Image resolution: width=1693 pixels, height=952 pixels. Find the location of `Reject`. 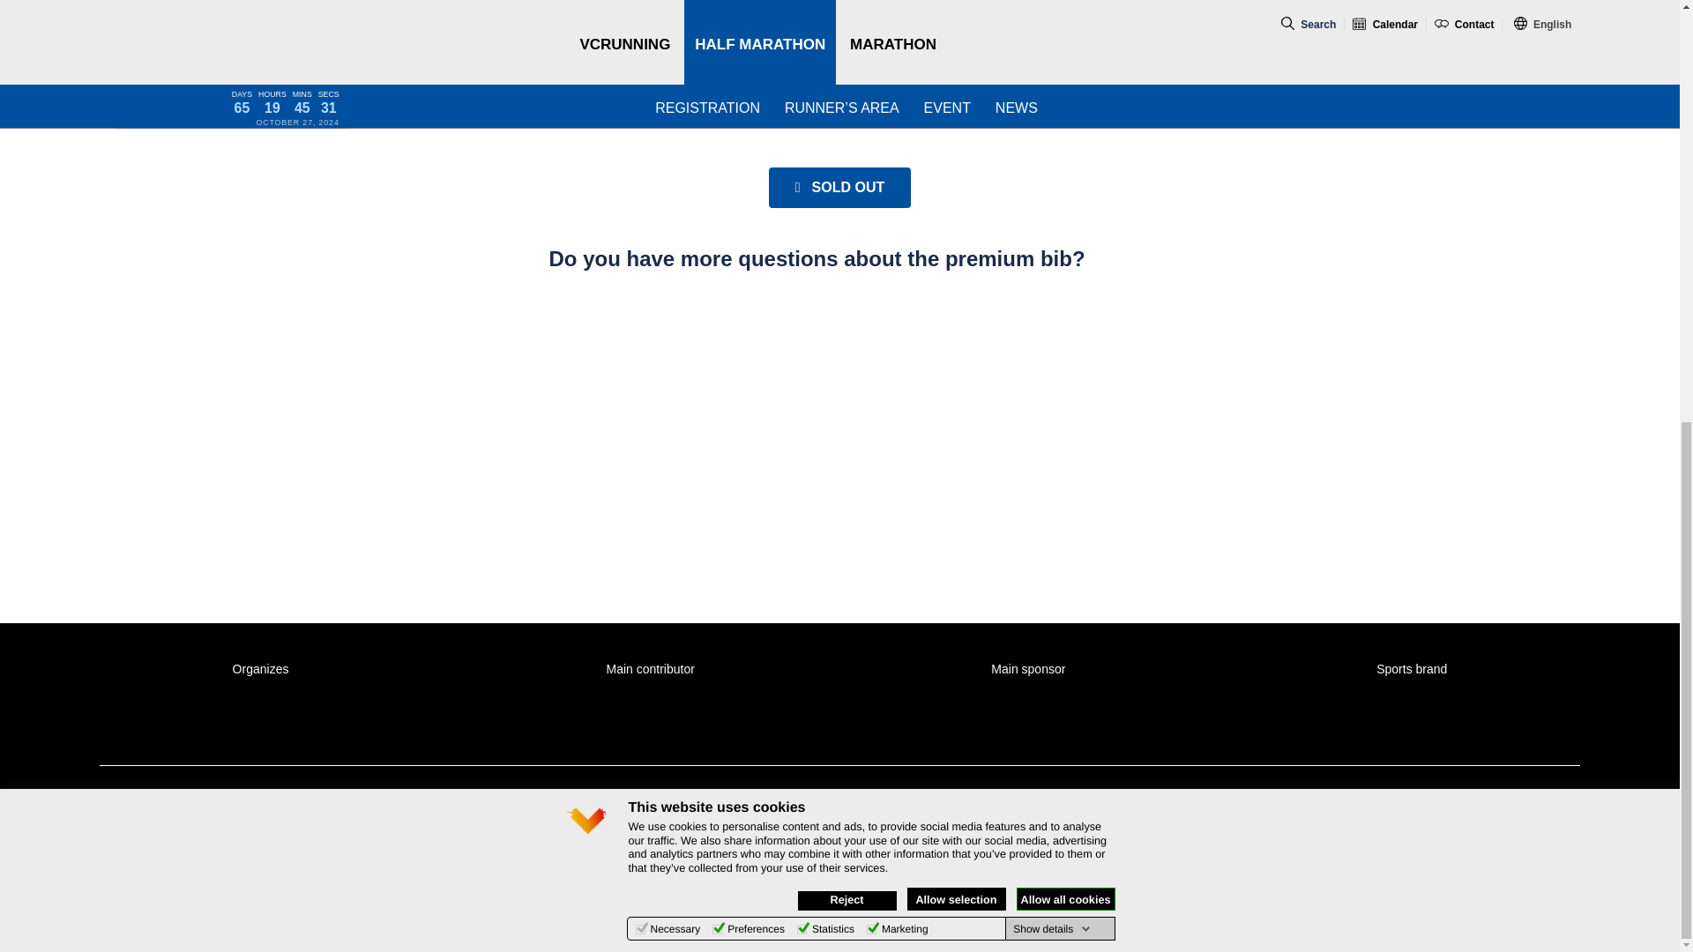

Reject is located at coordinates (846, 146).